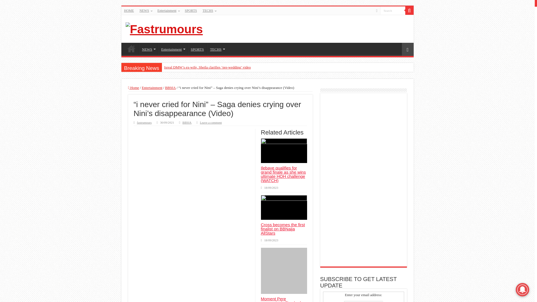 This screenshot has width=537, height=302. Describe the element at coordinates (392, 10) in the screenshot. I see `Search` at that location.